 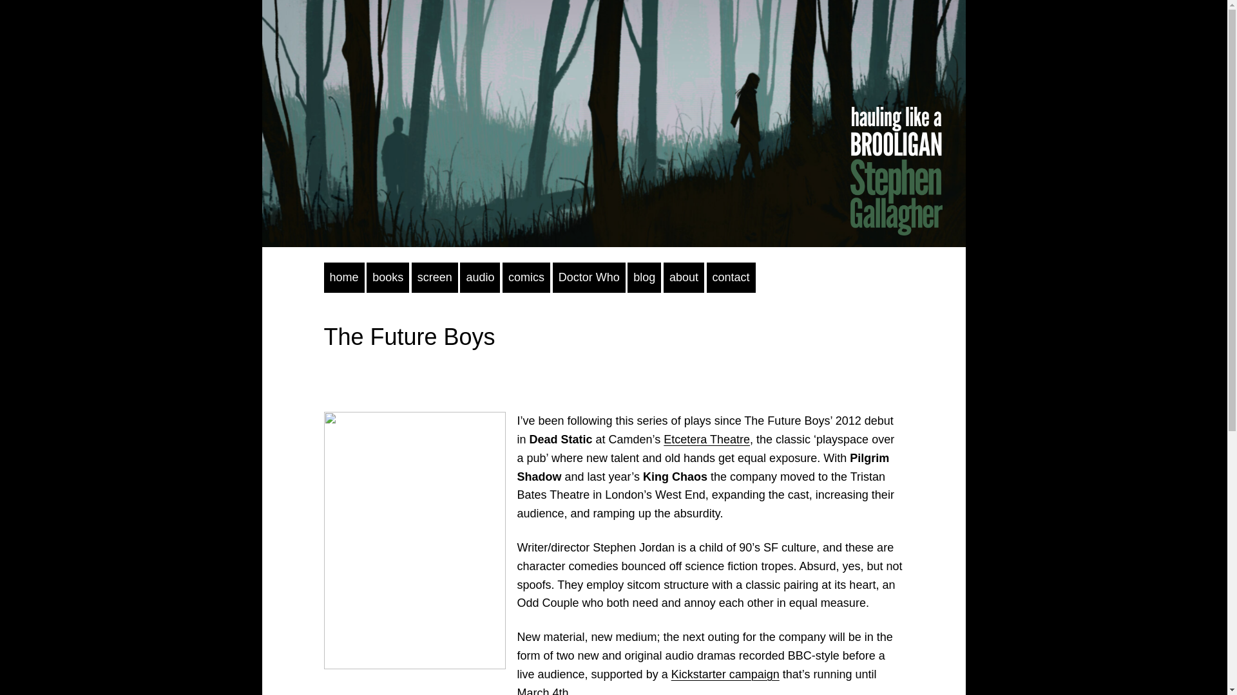 What do you see at coordinates (343, 277) in the screenshot?
I see `home` at bounding box center [343, 277].